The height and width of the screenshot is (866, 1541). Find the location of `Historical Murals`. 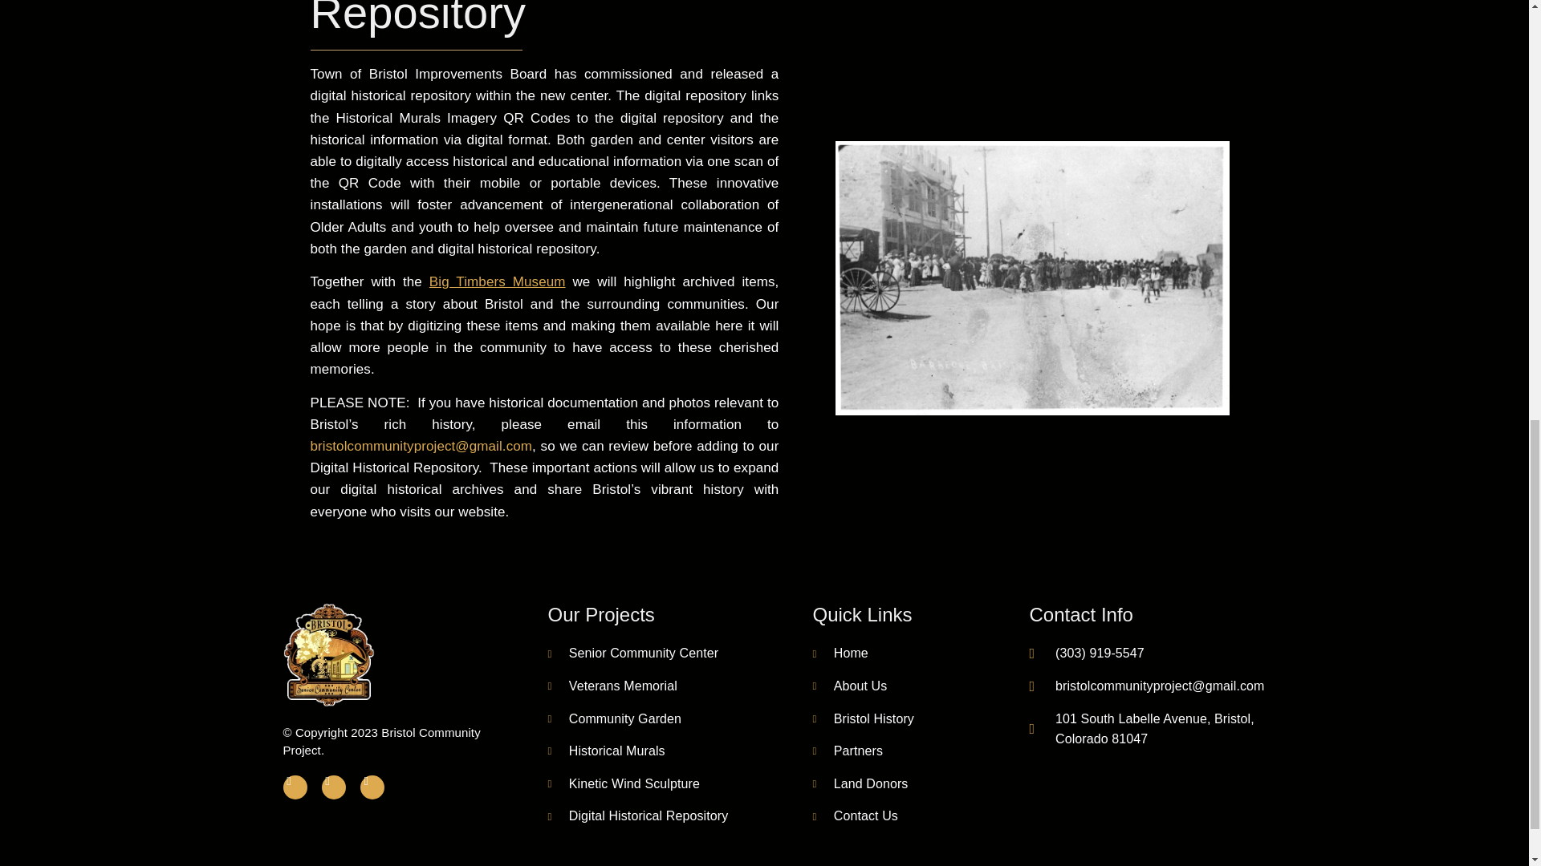

Historical Murals is located at coordinates (605, 751).